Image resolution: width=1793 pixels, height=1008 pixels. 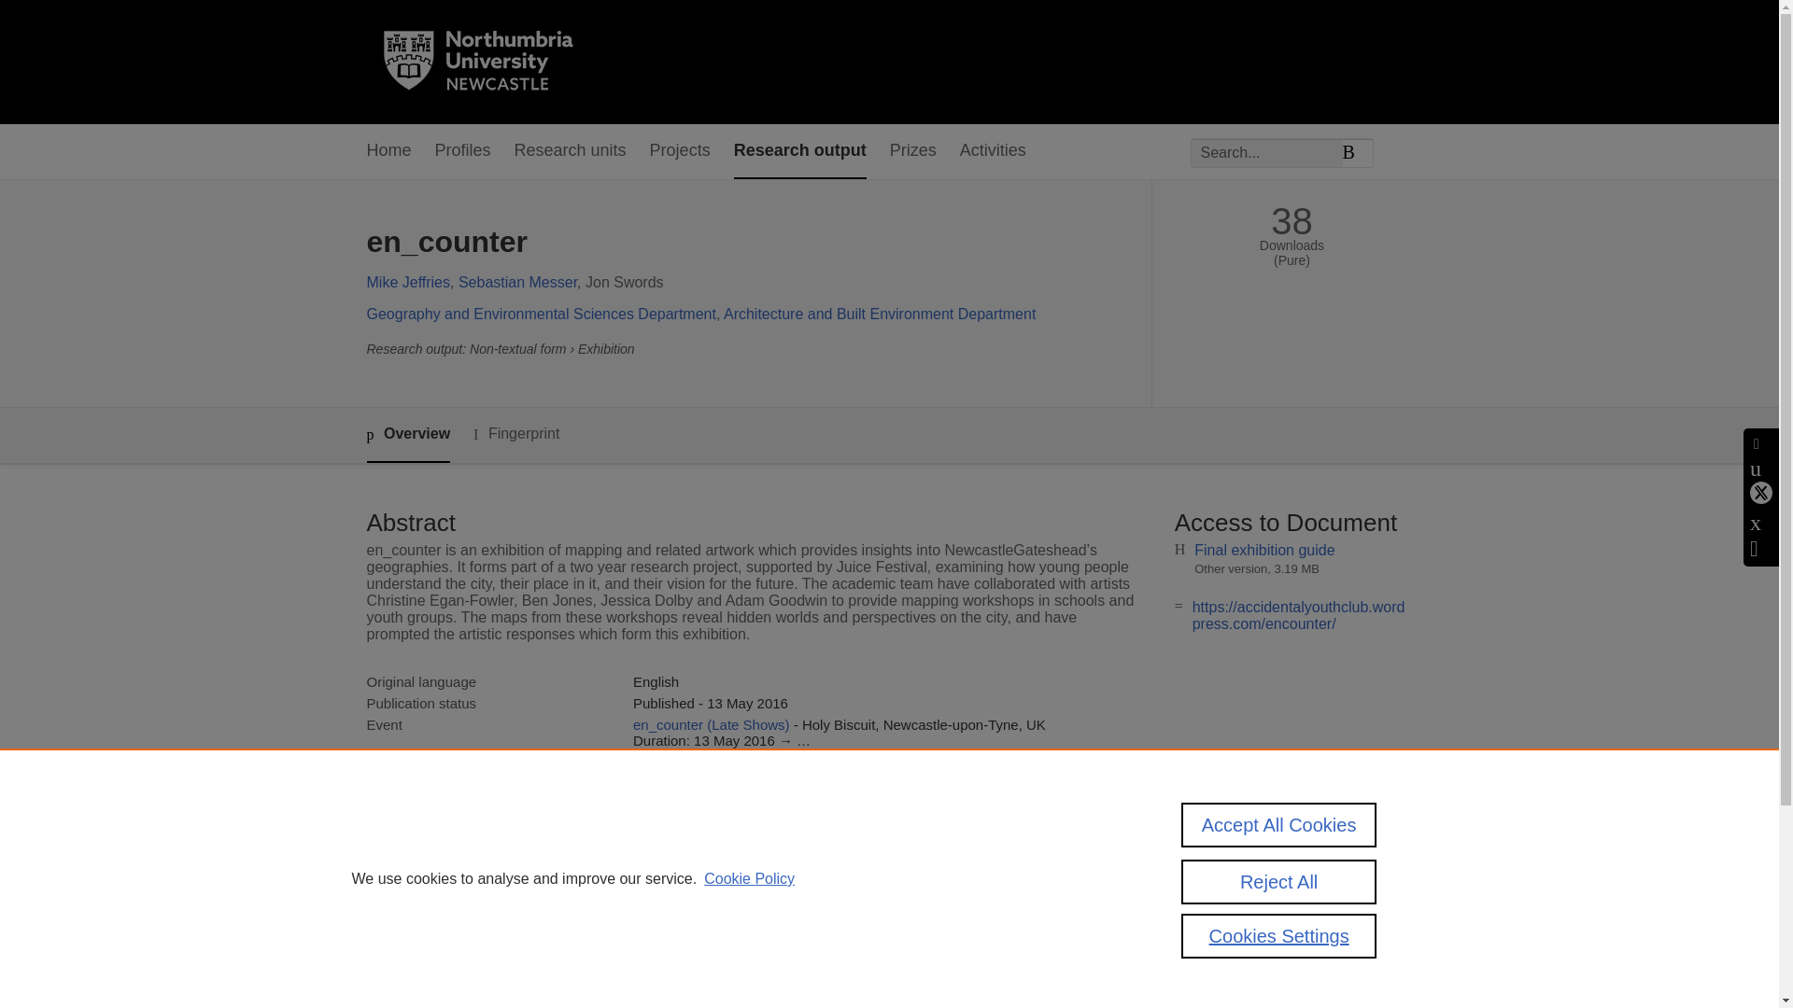 What do you see at coordinates (570, 151) in the screenshot?
I see `Research units` at bounding box center [570, 151].